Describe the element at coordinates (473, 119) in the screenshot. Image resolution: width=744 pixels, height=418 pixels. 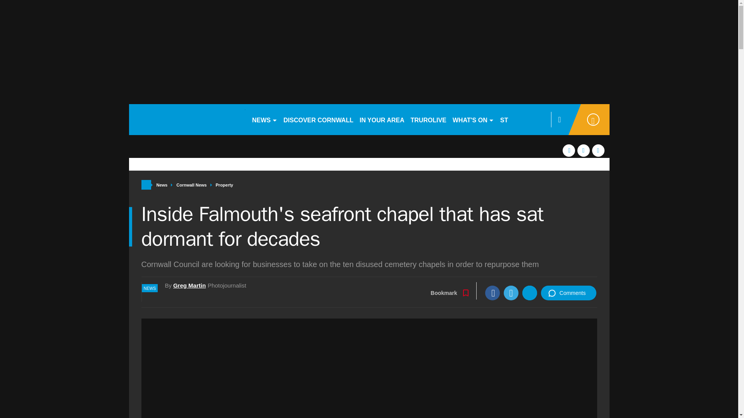
I see `WHAT'S ON` at that location.